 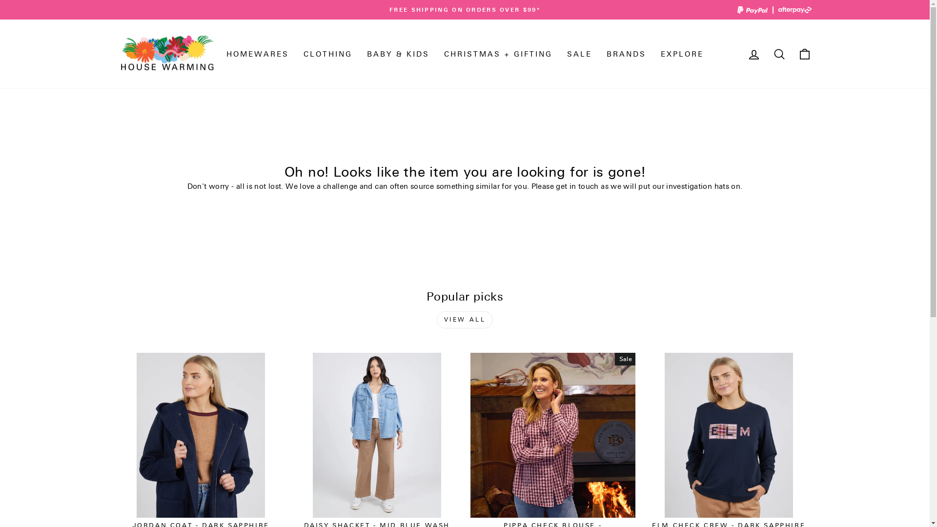 I want to click on LOG IN, so click(x=754, y=54).